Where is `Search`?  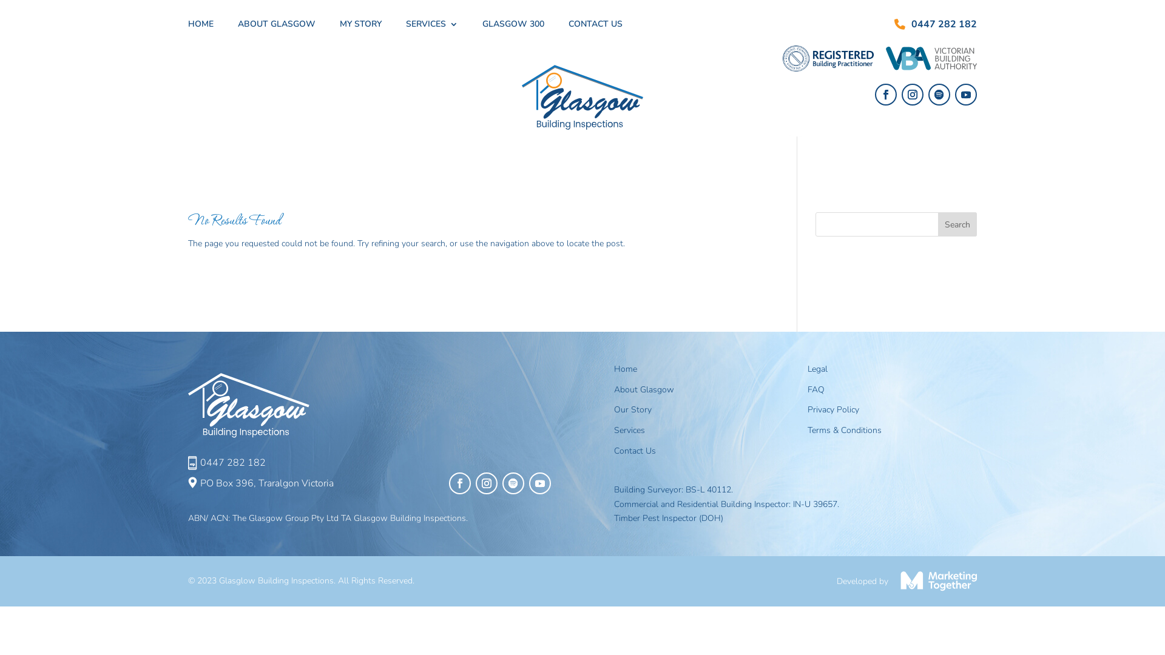
Search is located at coordinates (957, 224).